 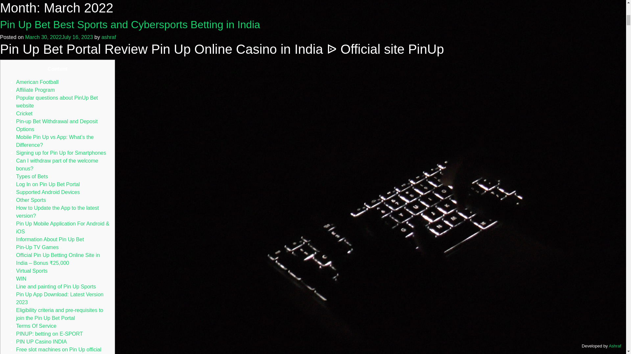 I want to click on Types of Bets, so click(x=32, y=176).